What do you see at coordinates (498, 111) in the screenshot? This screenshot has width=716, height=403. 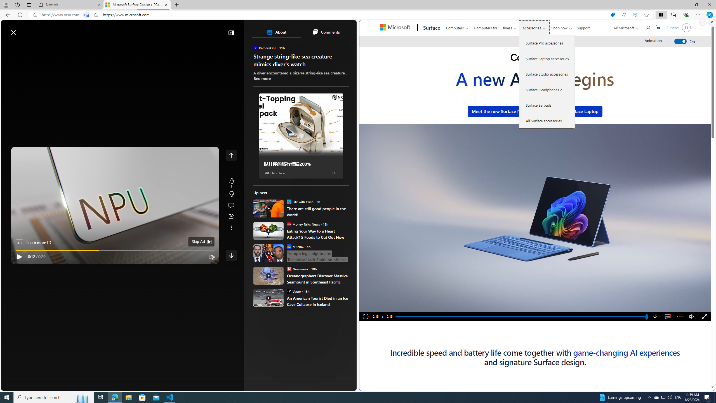 I see `Meet the new Surface Pro` at bounding box center [498, 111].